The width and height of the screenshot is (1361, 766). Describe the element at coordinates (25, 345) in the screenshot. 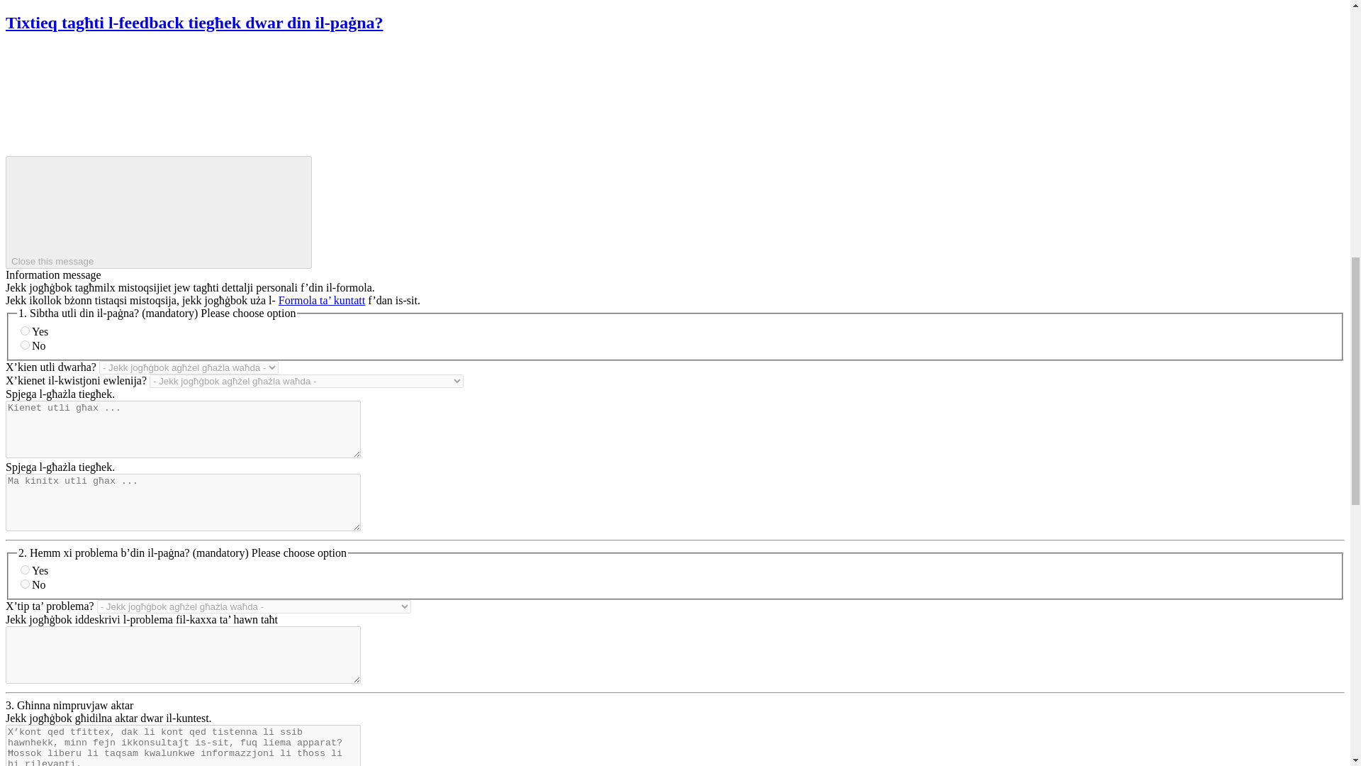

I see `No` at that location.